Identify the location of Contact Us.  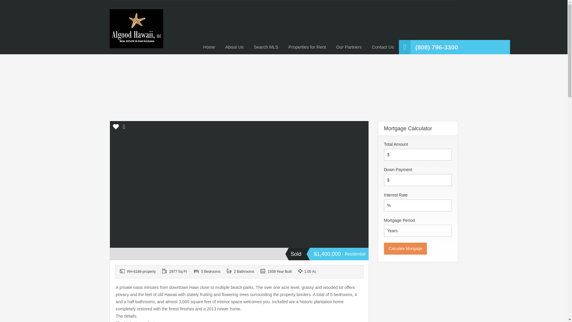
(383, 47).